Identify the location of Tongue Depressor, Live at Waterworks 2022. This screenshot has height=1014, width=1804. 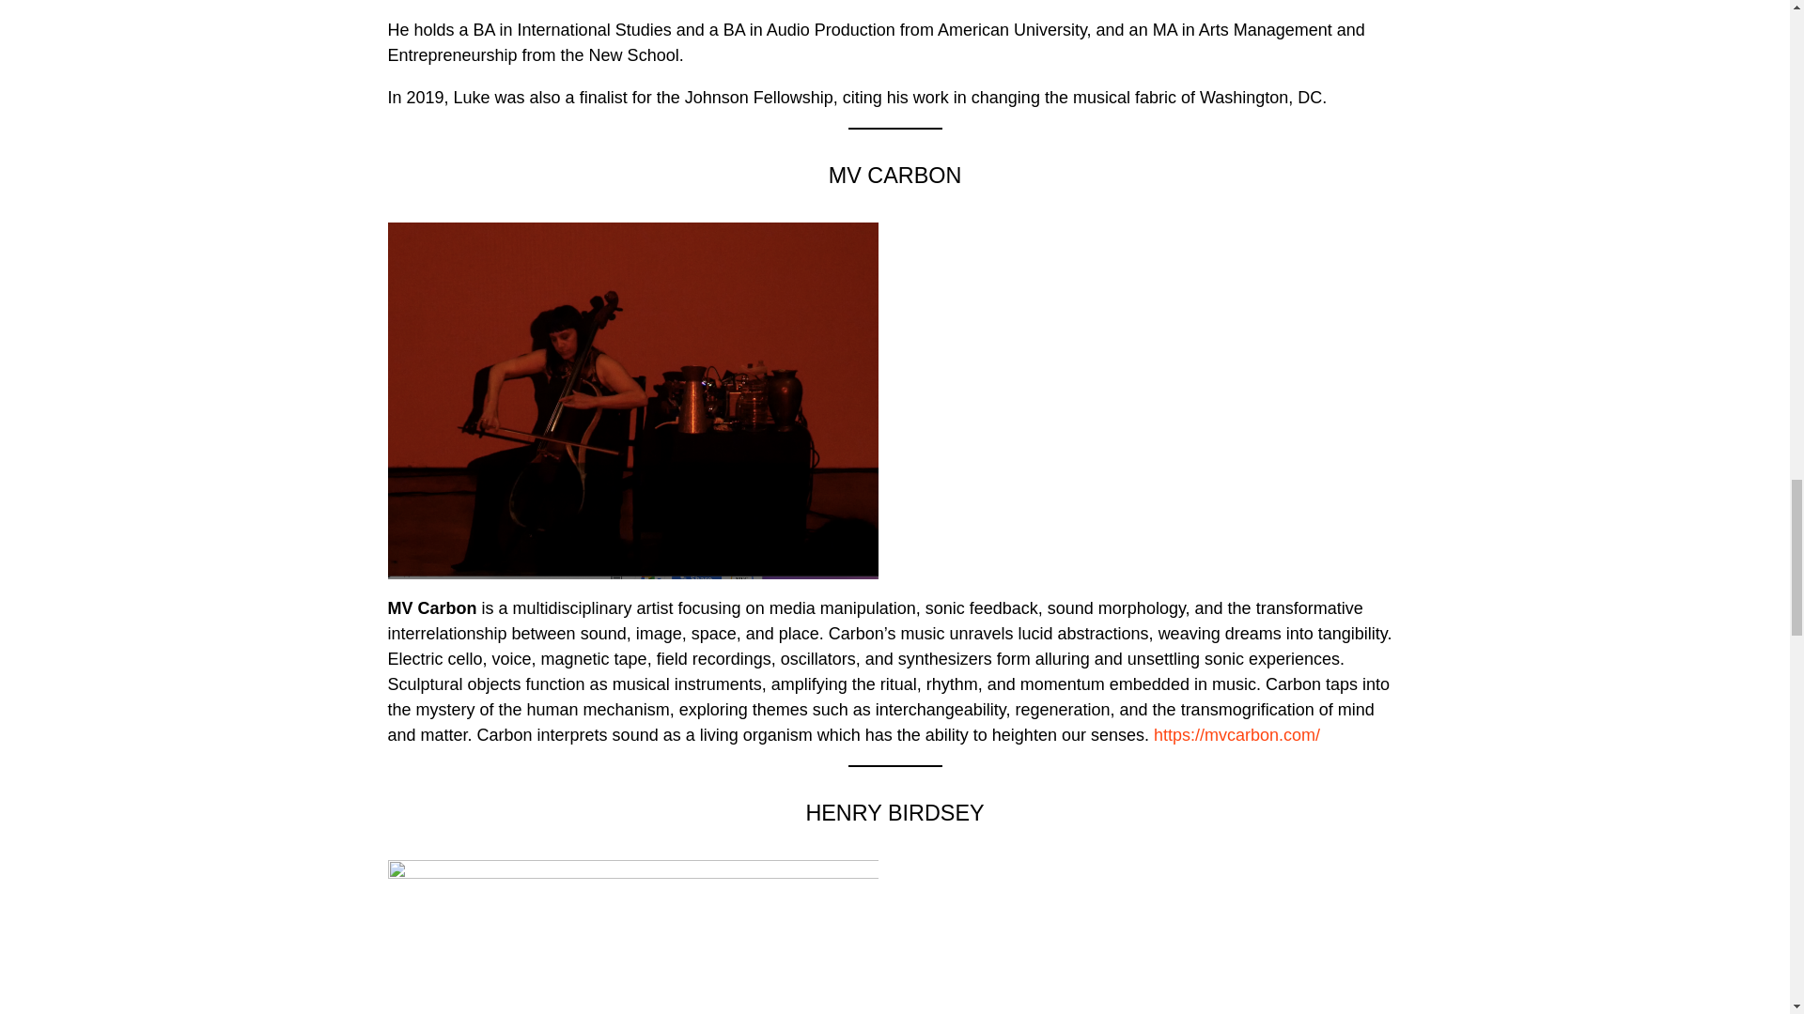
(1156, 937).